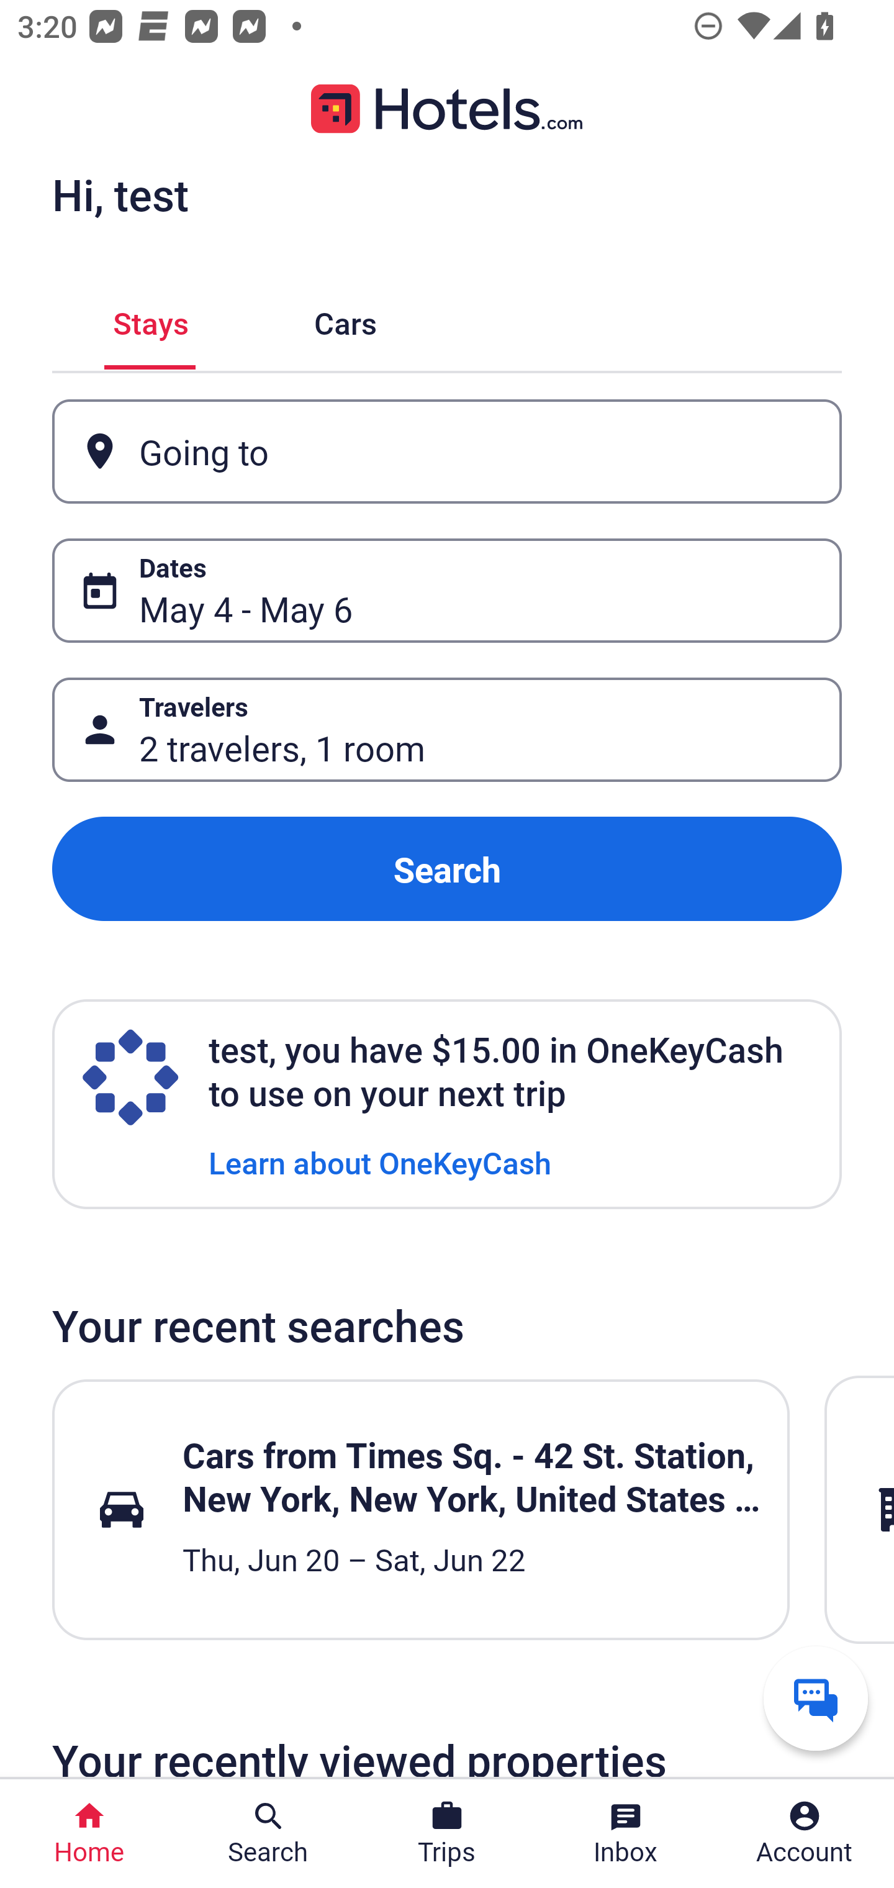  I want to click on Search, so click(447, 869).